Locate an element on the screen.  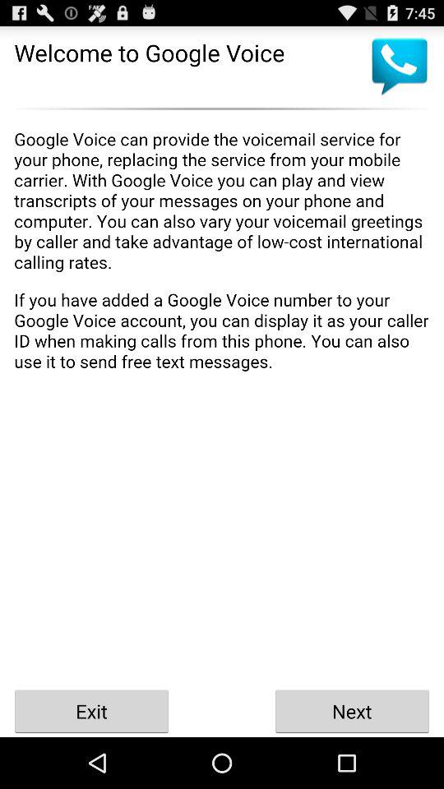
turn off the item to the right of the exit icon is located at coordinates (352, 710).